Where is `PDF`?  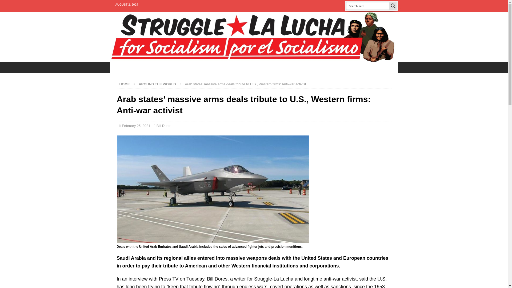
PDF is located at coordinates (294, 67).